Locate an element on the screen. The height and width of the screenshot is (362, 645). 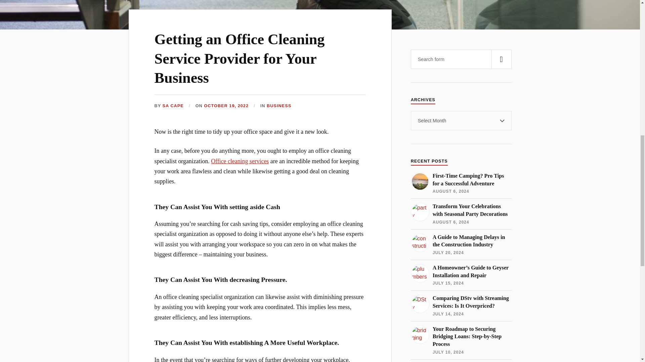
OCTOBER 19, 2022 is located at coordinates (226, 106).